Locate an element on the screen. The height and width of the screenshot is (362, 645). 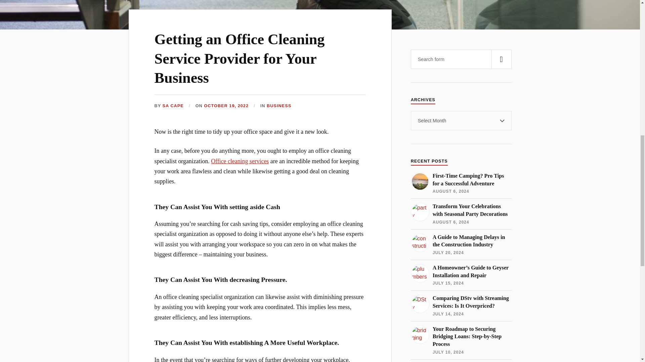
OCTOBER 19, 2022 is located at coordinates (226, 106).